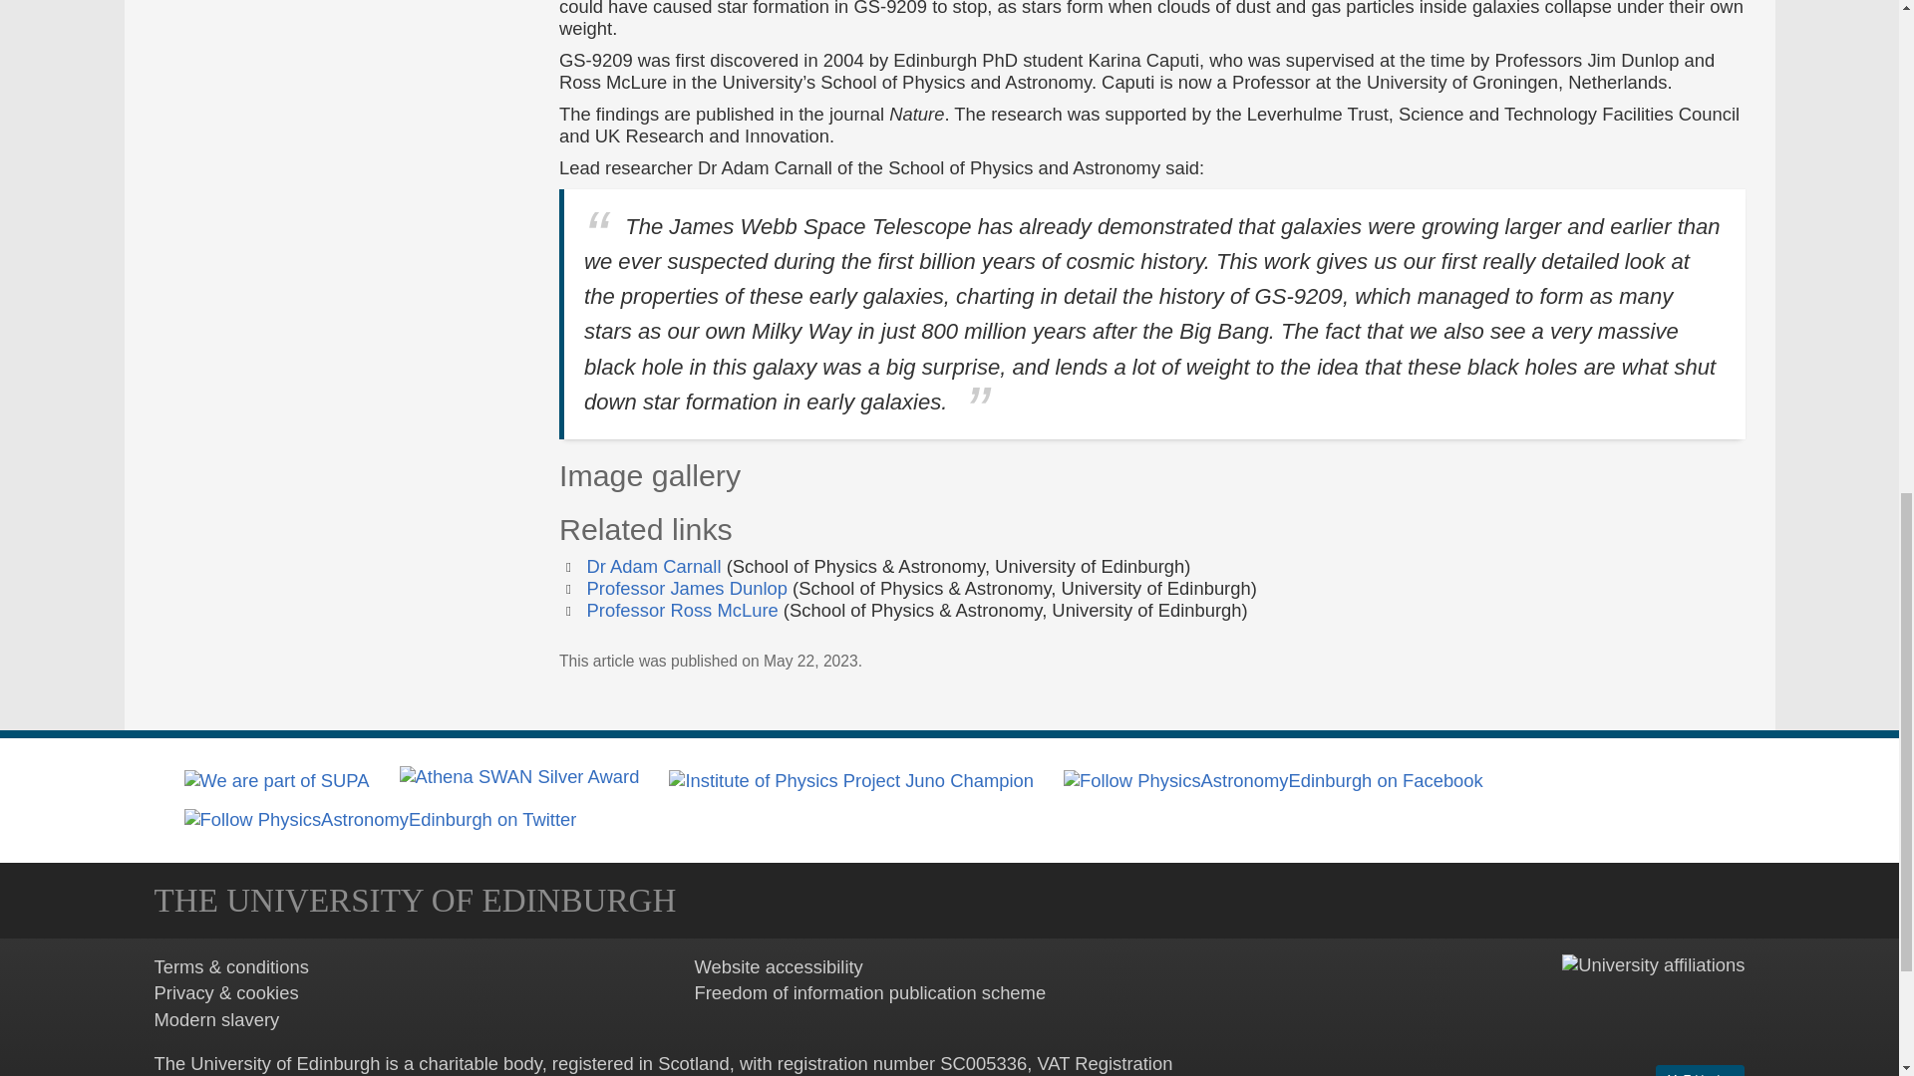 This screenshot has height=1076, width=1914. I want to click on Professor Ross McLure, so click(683, 610).